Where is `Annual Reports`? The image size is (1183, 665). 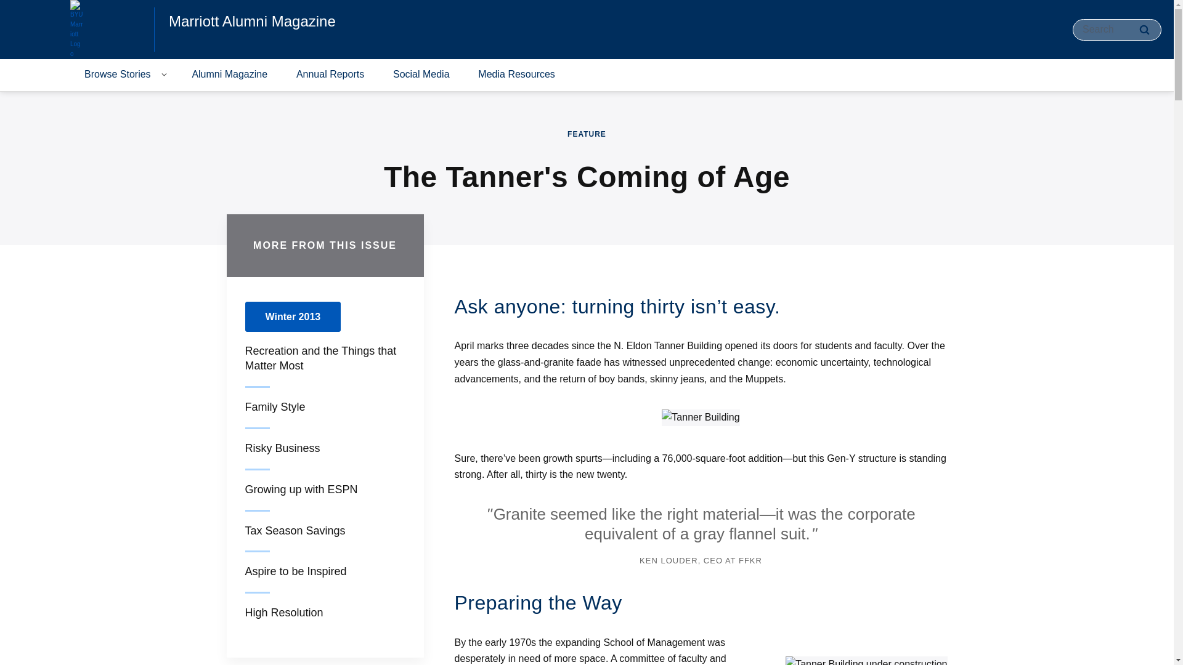 Annual Reports is located at coordinates (330, 75).